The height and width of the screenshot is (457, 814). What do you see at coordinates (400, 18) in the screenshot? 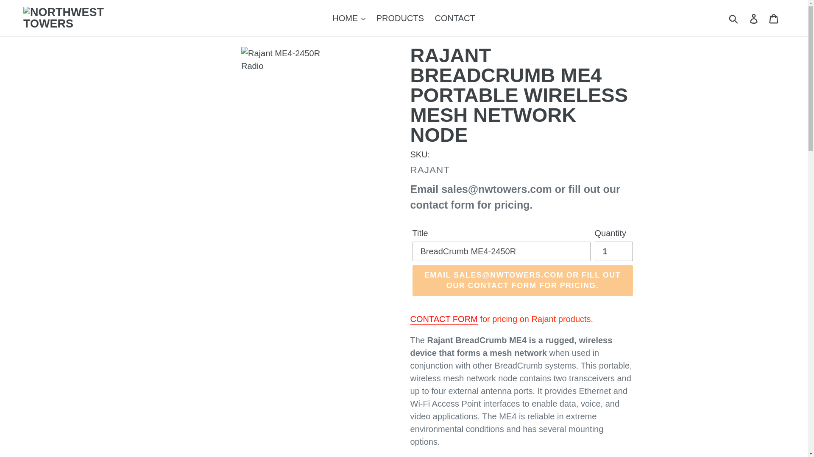
I see `PRODUCTS` at bounding box center [400, 18].